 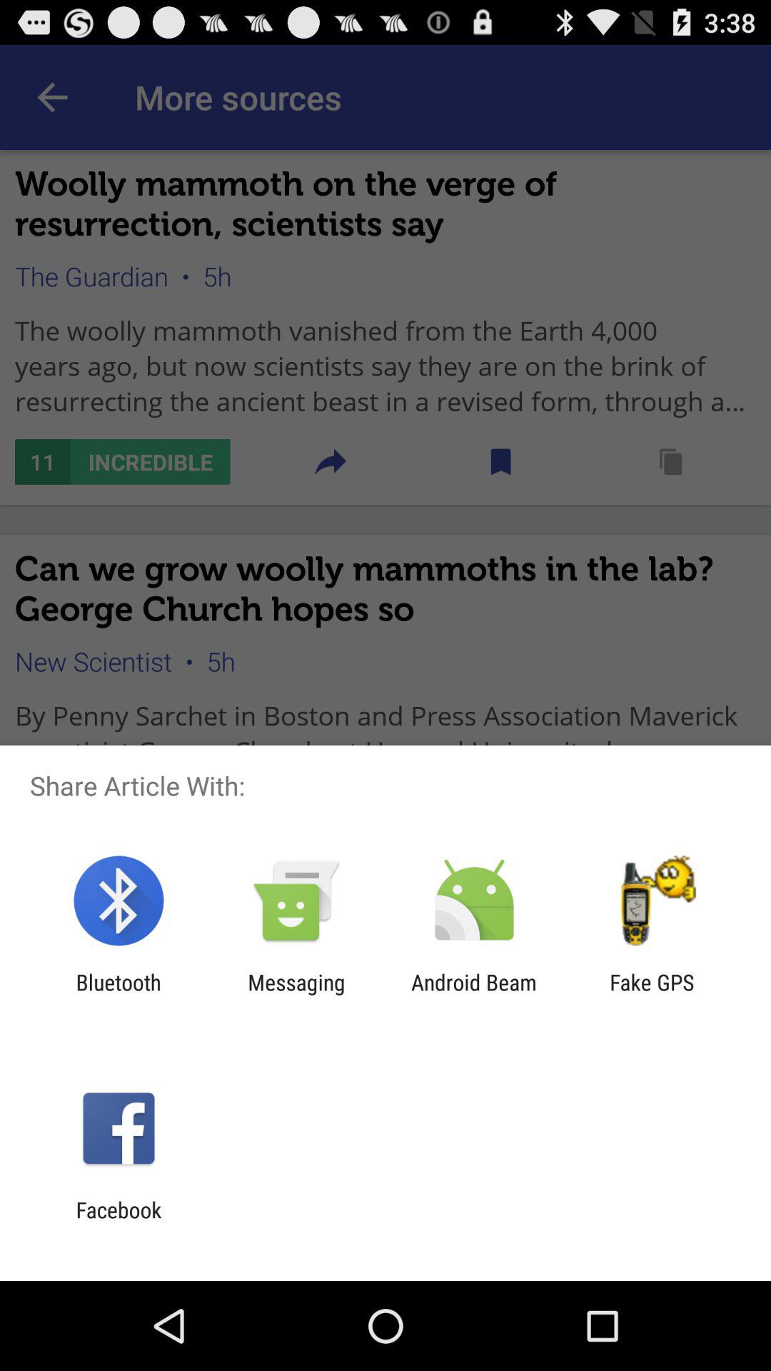 What do you see at coordinates (296, 995) in the screenshot?
I see `select messaging item` at bounding box center [296, 995].